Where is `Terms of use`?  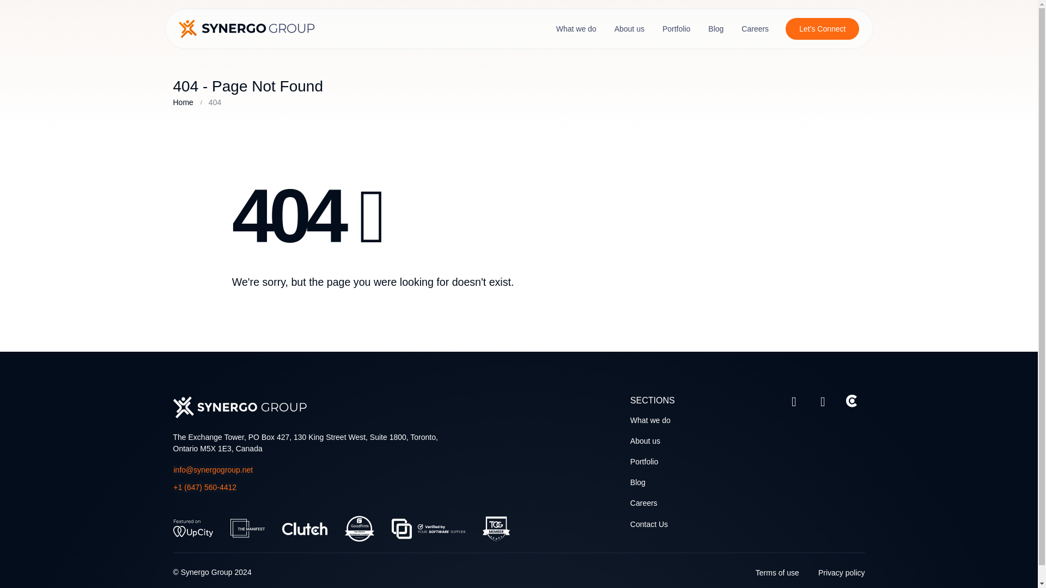 Terms of use is located at coordinates (777, 573).